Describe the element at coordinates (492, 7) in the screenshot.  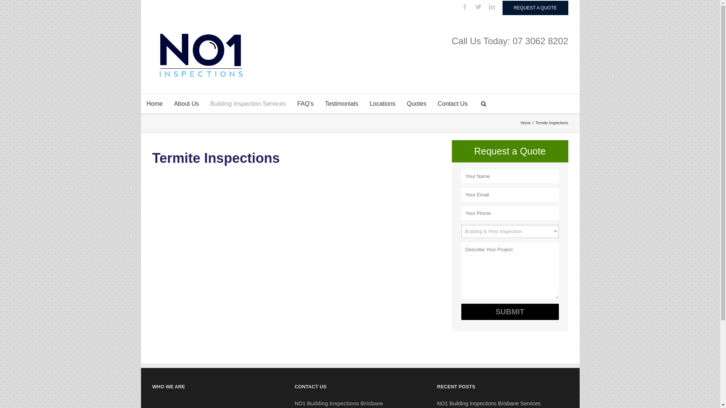
I see `Linkedin` at that location.